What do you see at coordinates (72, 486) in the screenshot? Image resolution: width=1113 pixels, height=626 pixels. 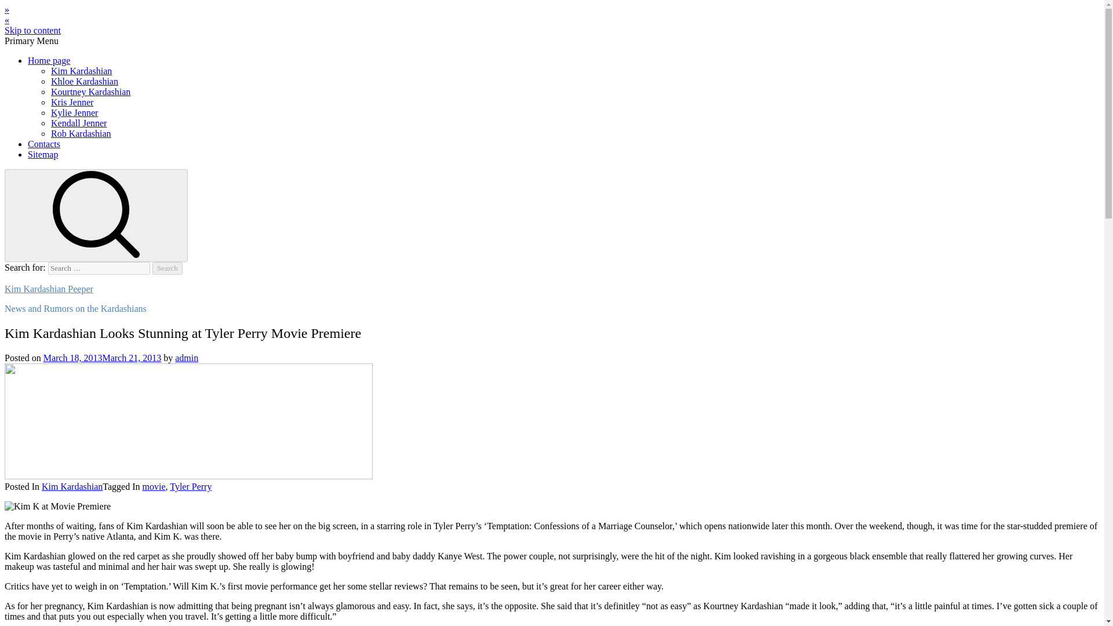 I see `Kim Kardashian` at bounding box center [72, 486].